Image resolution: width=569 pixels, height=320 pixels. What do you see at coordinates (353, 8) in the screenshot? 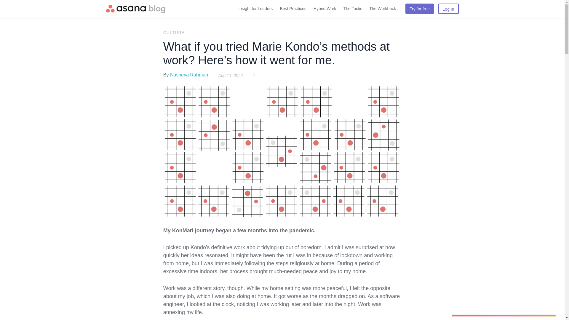
I see `The Tactic` at bounding box center [353, 8].